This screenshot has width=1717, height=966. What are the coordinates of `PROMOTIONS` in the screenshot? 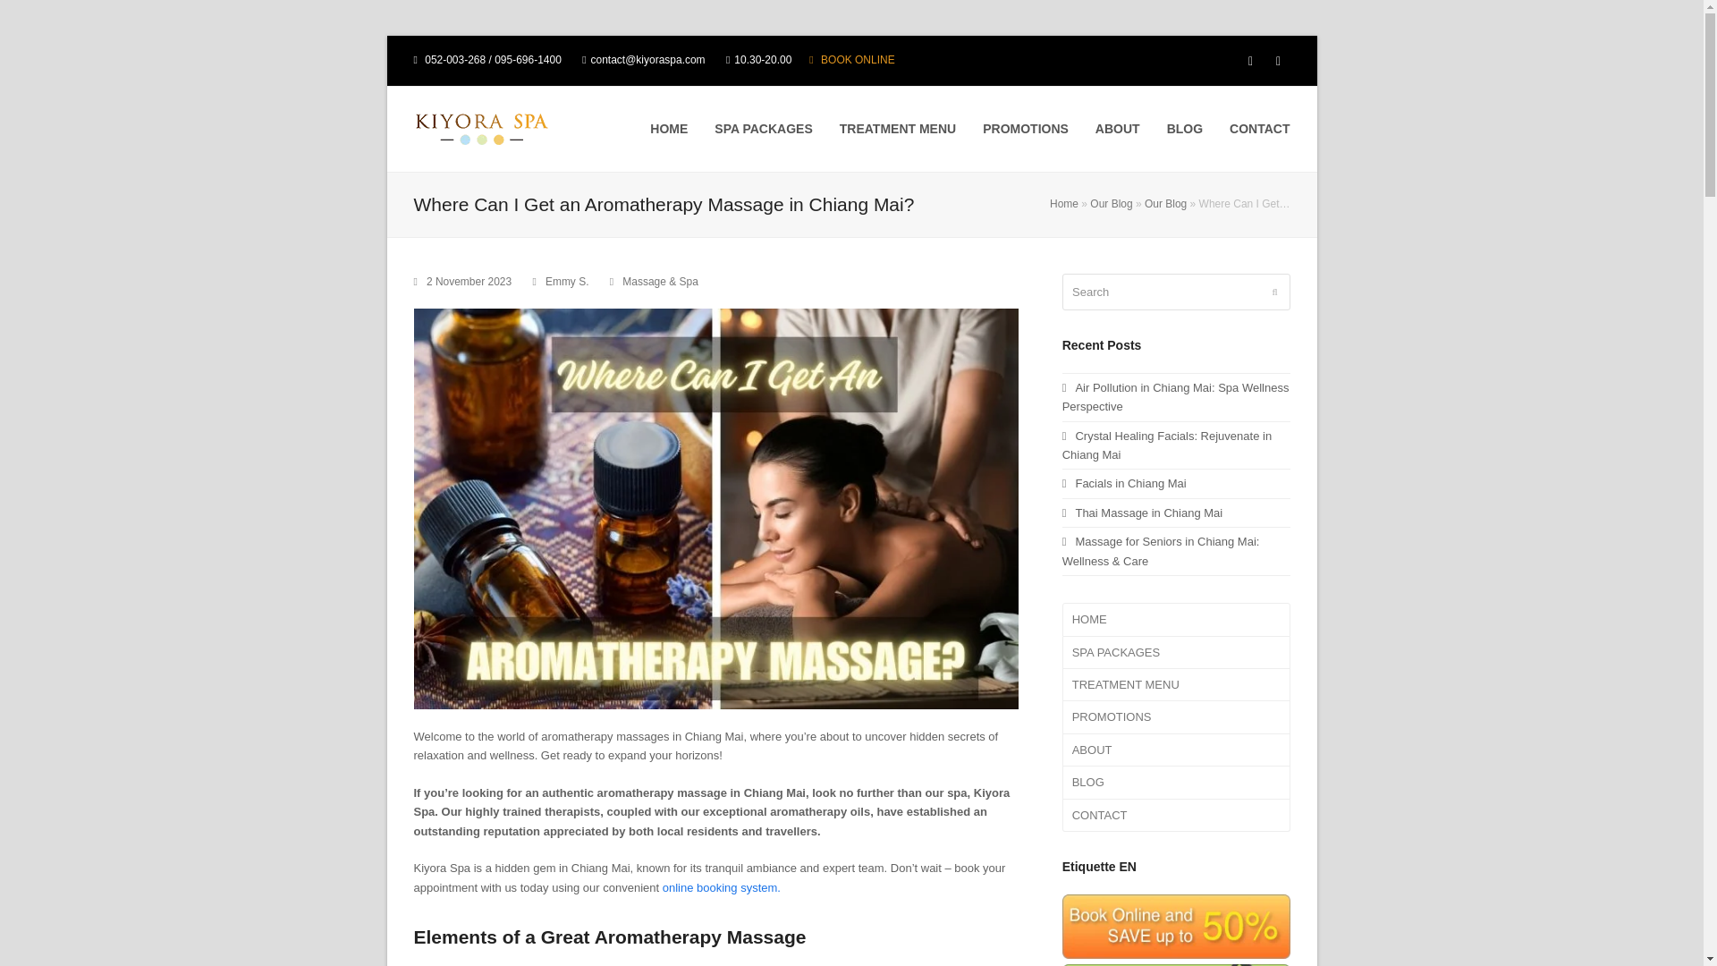 It's located at (1025, 129).